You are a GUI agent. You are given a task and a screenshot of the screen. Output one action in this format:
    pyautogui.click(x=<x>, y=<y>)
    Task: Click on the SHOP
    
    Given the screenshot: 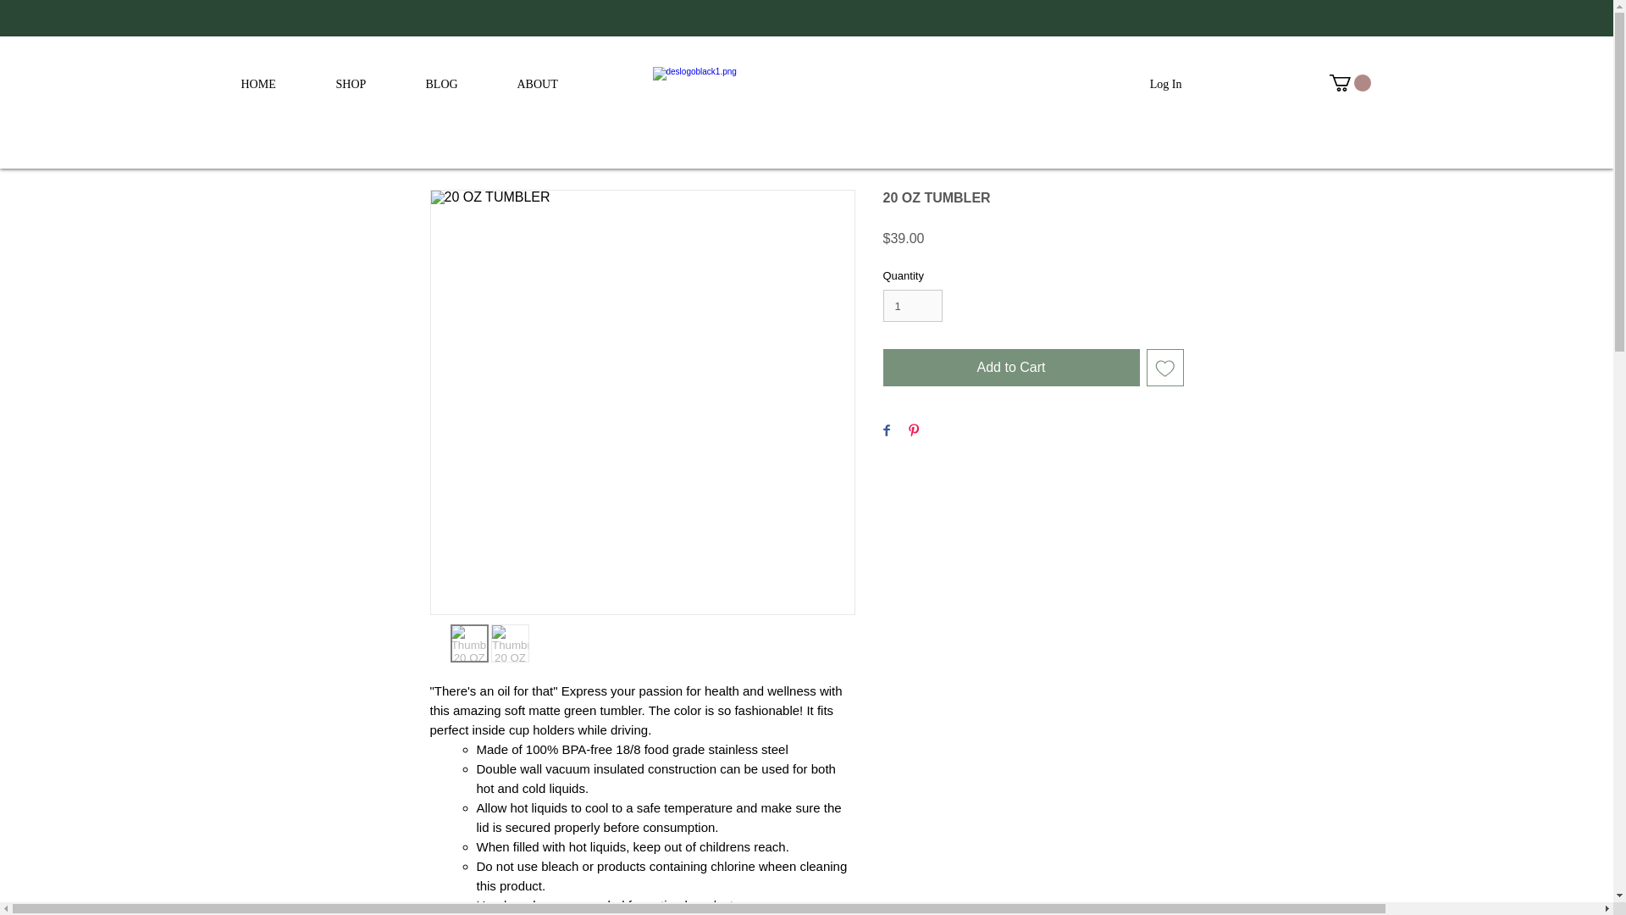 What is the action you would take?
    pyautogui.click(x=368, y=83)
    